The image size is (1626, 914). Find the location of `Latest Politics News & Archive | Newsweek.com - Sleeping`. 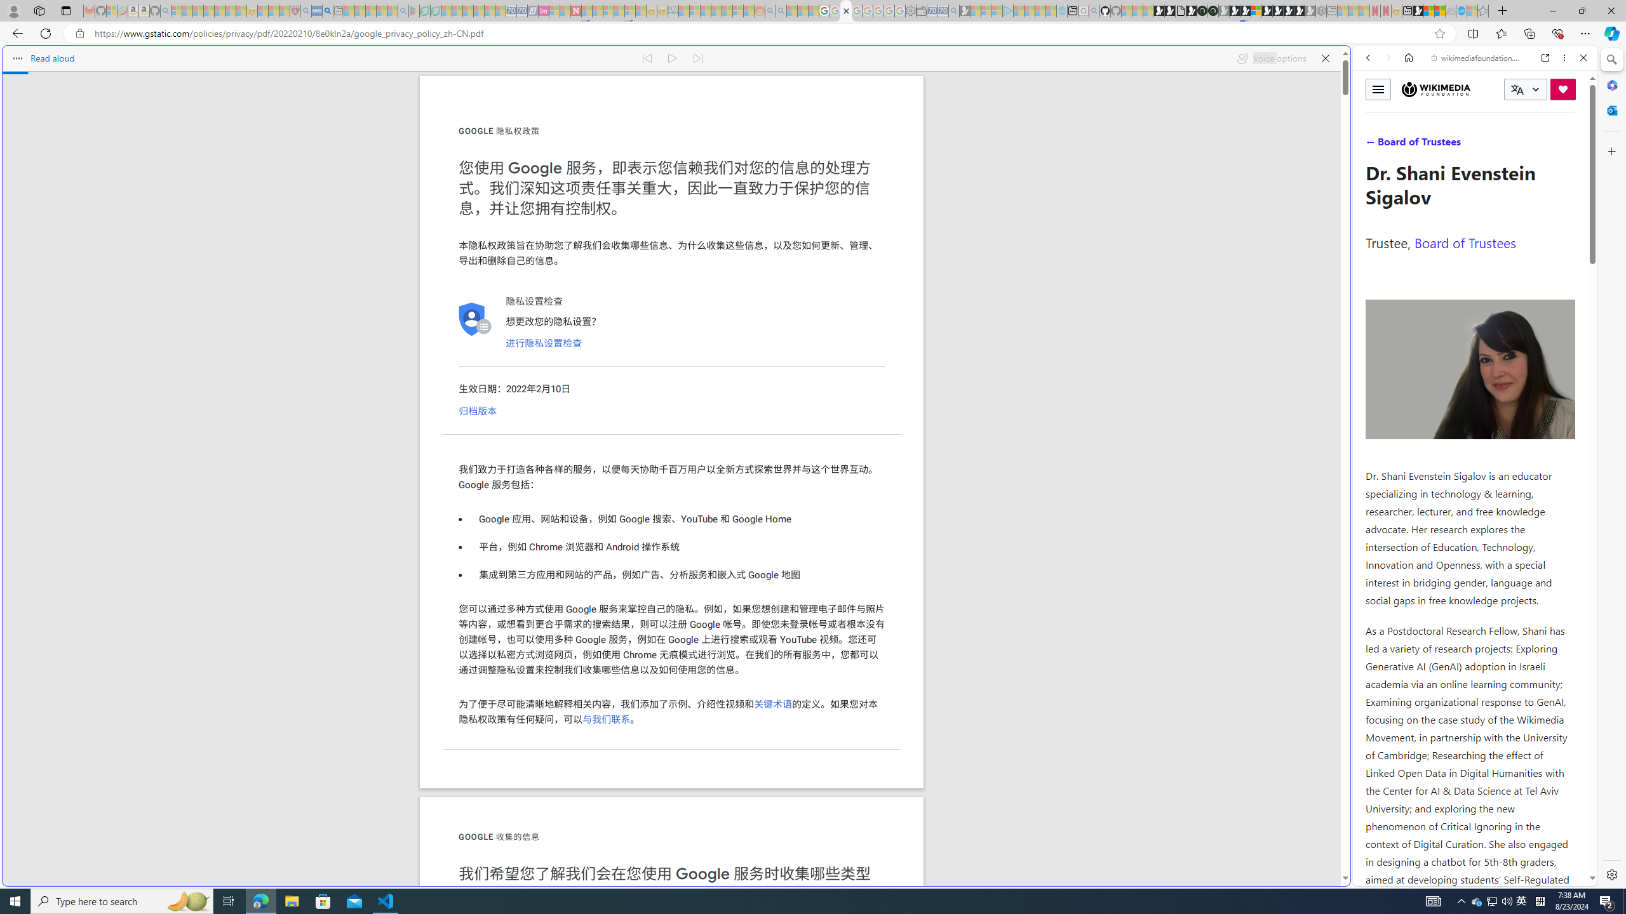

Latest Politics News & Archive | Newsweek.com - Sleeping is located at coordinates (576, 11).